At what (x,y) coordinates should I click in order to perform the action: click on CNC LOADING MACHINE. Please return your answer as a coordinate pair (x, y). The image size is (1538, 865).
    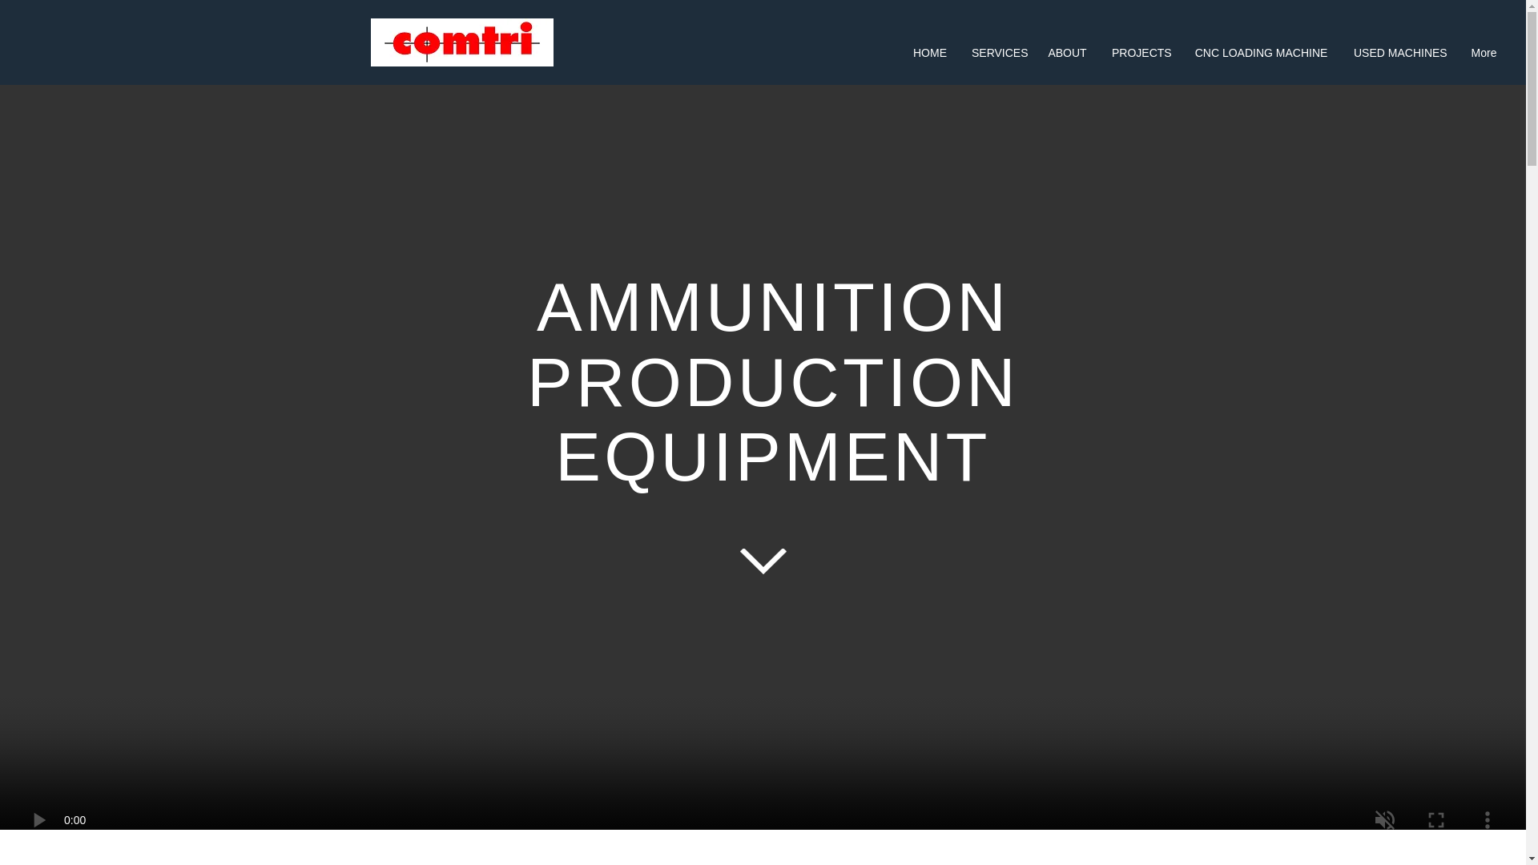
    Looking at the image, I should click on (1261, 53).